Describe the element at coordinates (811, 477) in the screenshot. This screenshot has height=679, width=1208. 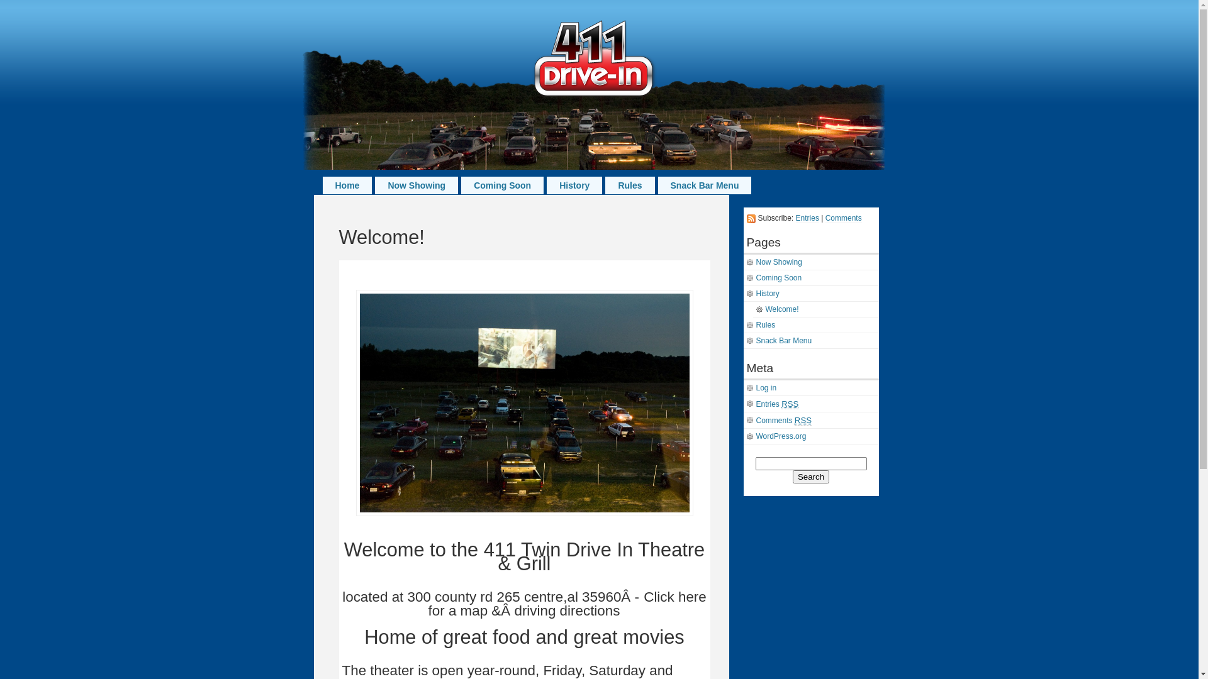
I see `Search` at that location.